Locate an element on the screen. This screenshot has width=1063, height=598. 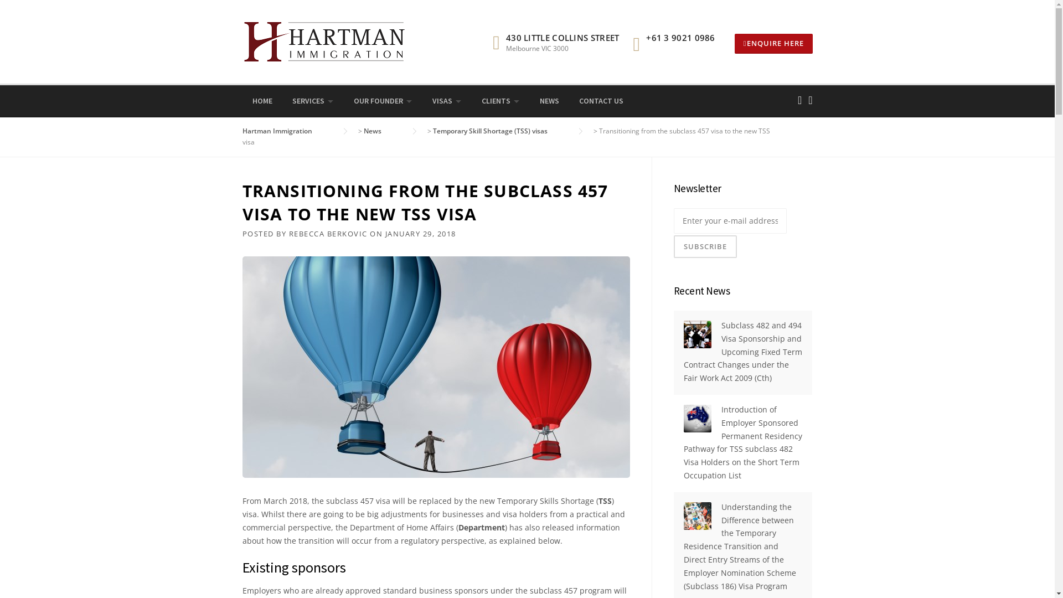
News is located at coordinates (383, 131).